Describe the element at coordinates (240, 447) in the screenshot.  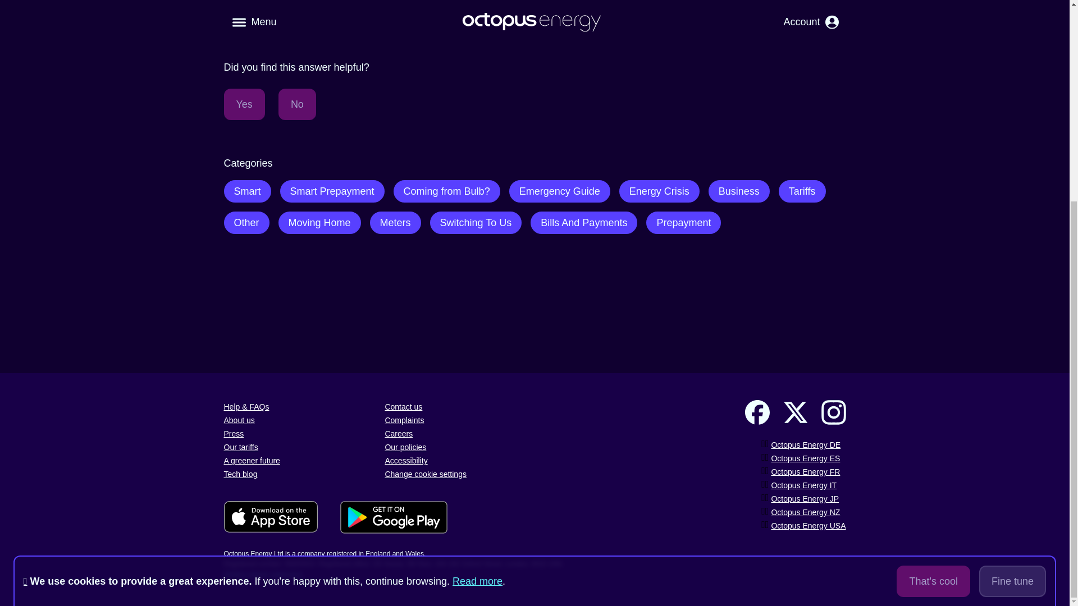
I see `Our tariffs` at that location.